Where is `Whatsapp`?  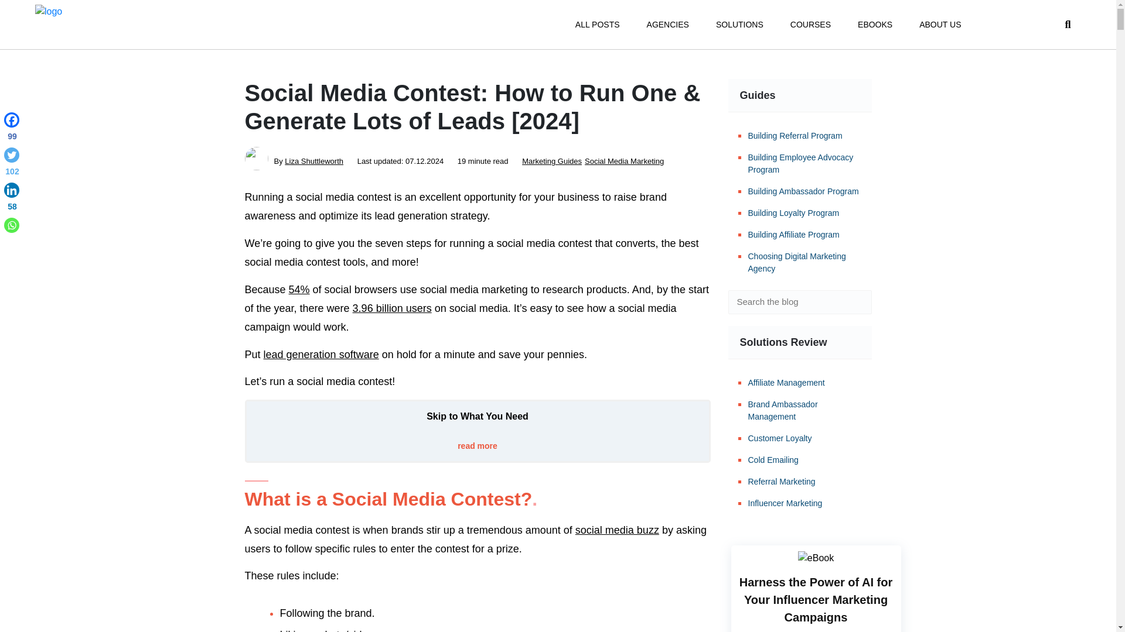
Whatsapp is located at coordinates (12, 225).